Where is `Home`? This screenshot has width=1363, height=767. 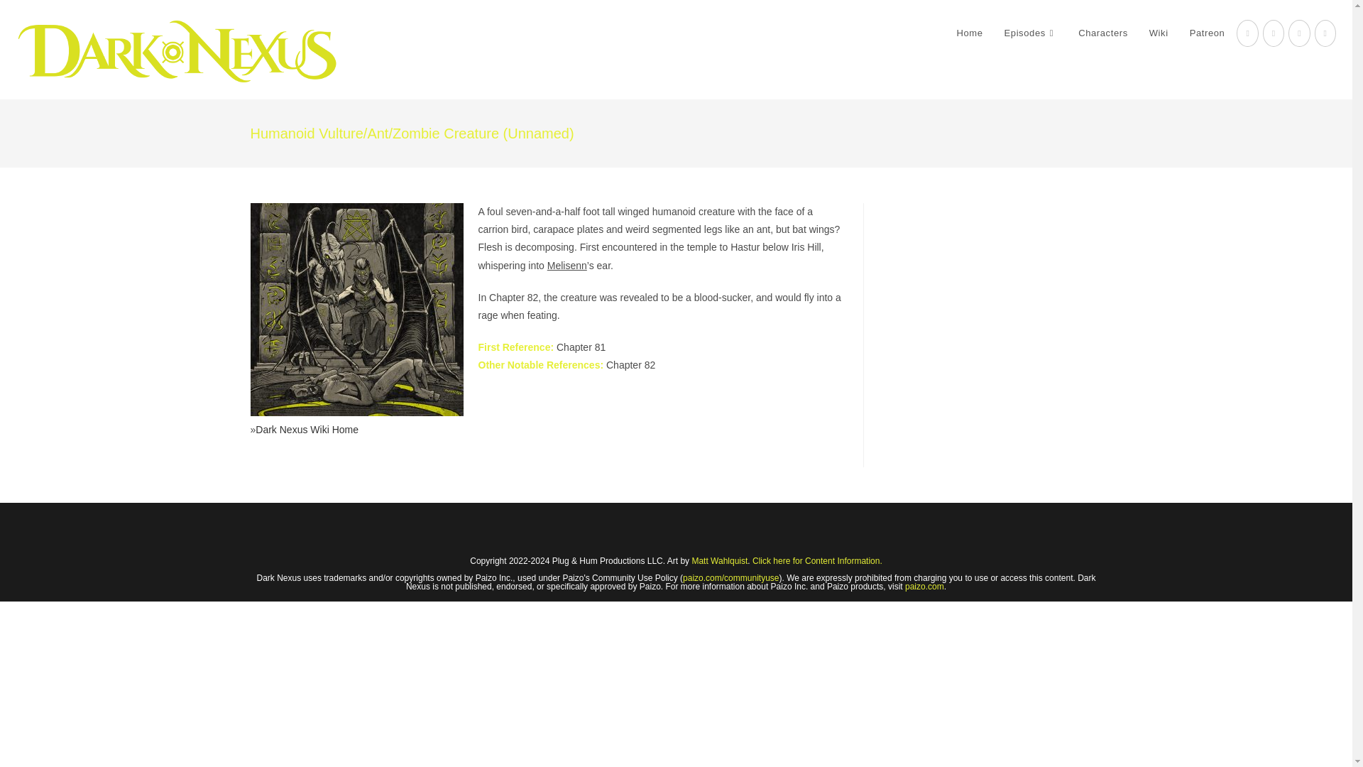 Home is located at coordinates (970, 33).